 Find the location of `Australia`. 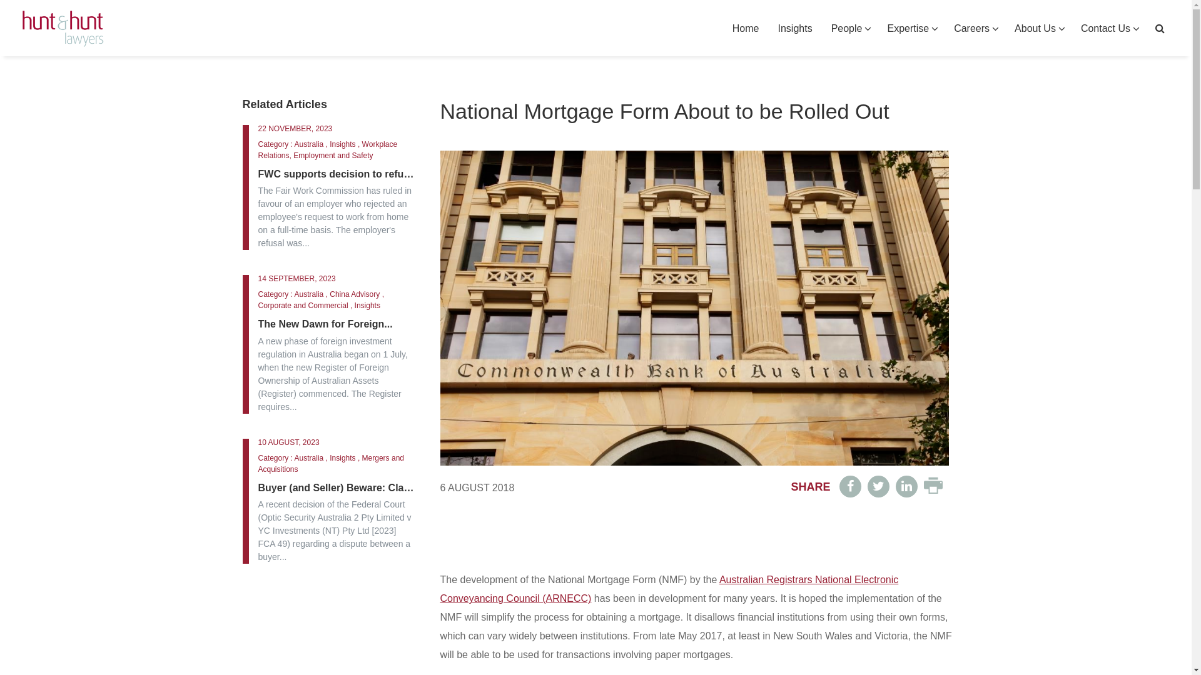

Australia is located at coordinates (309, 458).